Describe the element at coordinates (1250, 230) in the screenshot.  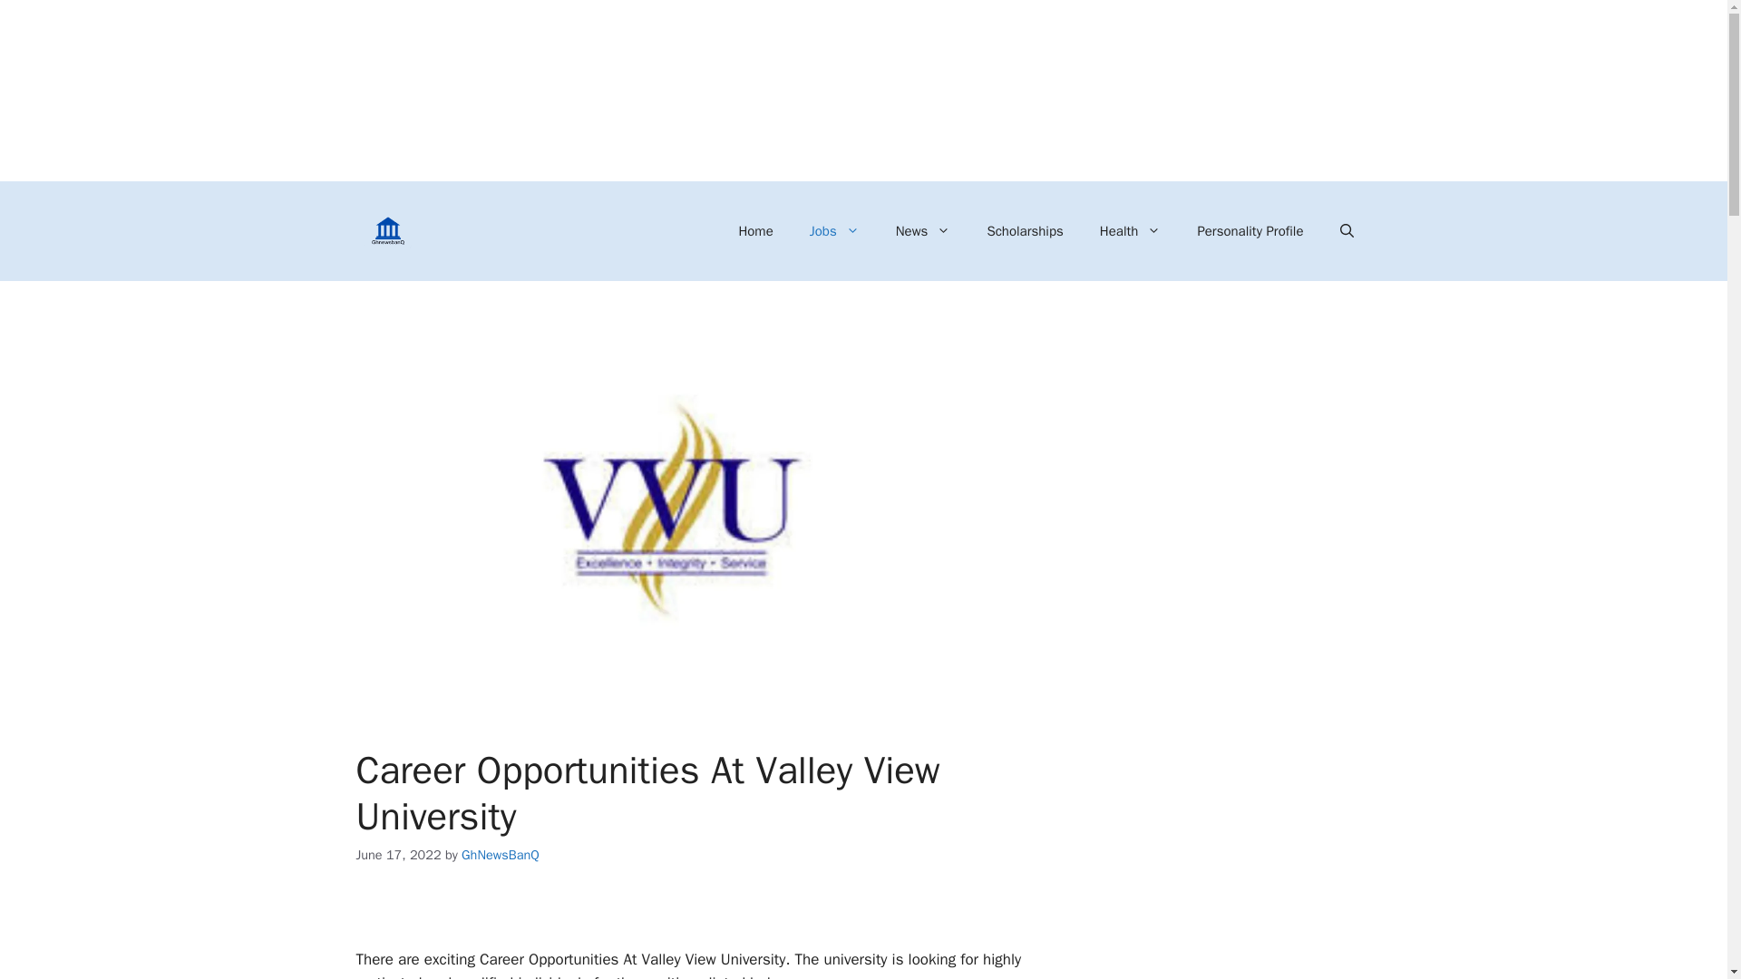
I see `Personality Profile` at that location.